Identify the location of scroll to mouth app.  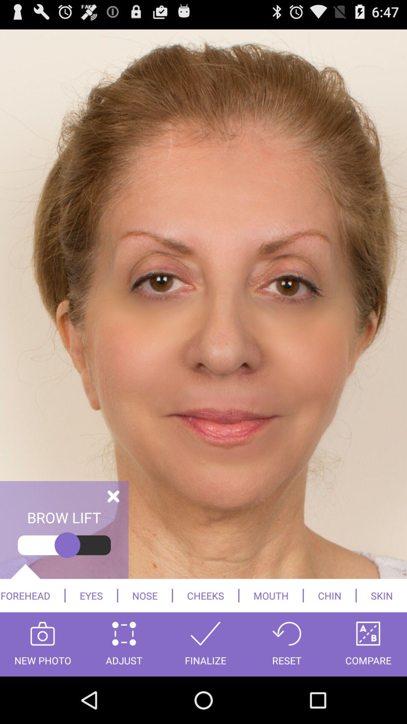
(271, 595).